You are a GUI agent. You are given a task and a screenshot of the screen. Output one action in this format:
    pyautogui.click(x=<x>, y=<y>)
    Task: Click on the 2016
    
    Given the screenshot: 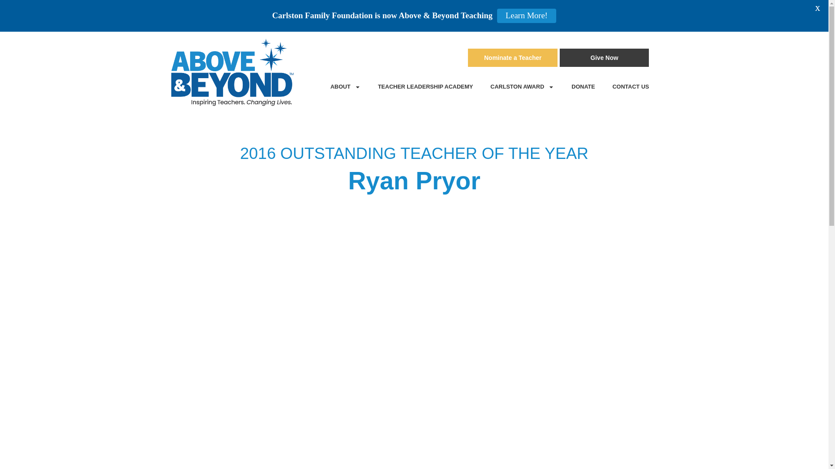 What is the action you would take?
    pyautogui.click(x=257, y=153)
    